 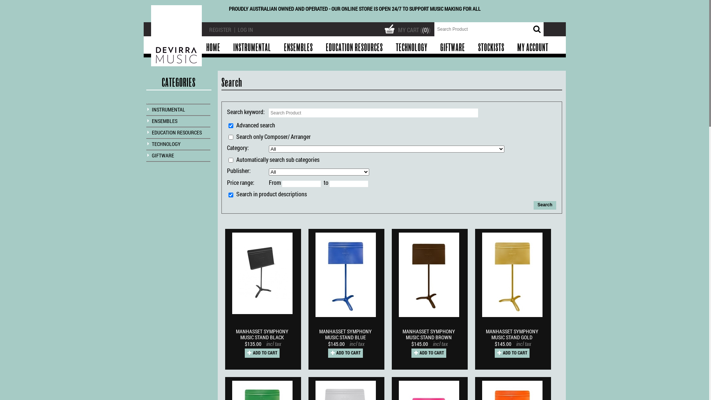 What do you see at coordinates (262, 313) in the screenshot?
I see `Show details for Manhasset Symphony Music Stand Black` at bounding box center [262, 313].